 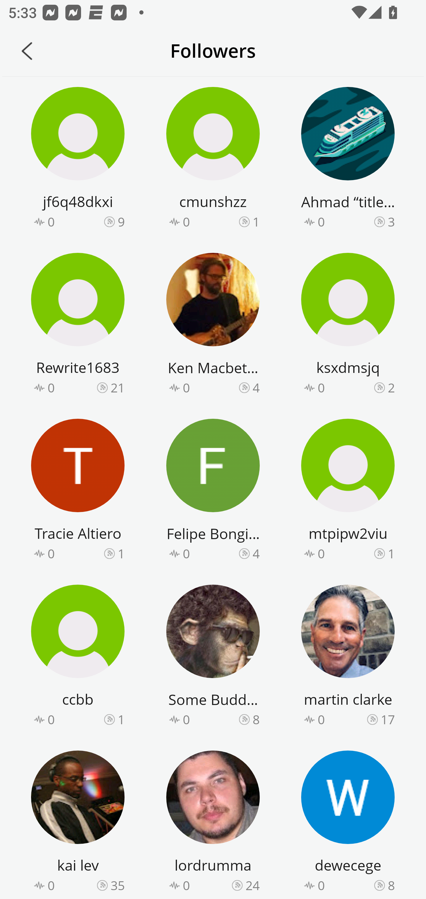 What do you see at coordinates (213, 823) in the screenshot?
I see `lordrumma 0 24` at bounding box center [213, 823].